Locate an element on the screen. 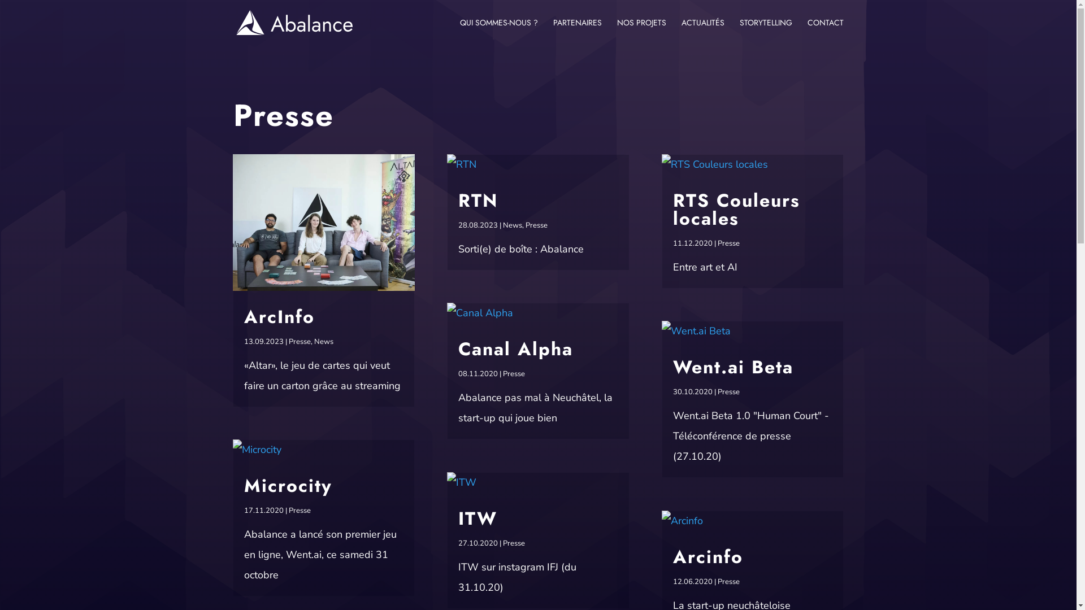  Presse is located at coordinates (514, 543).